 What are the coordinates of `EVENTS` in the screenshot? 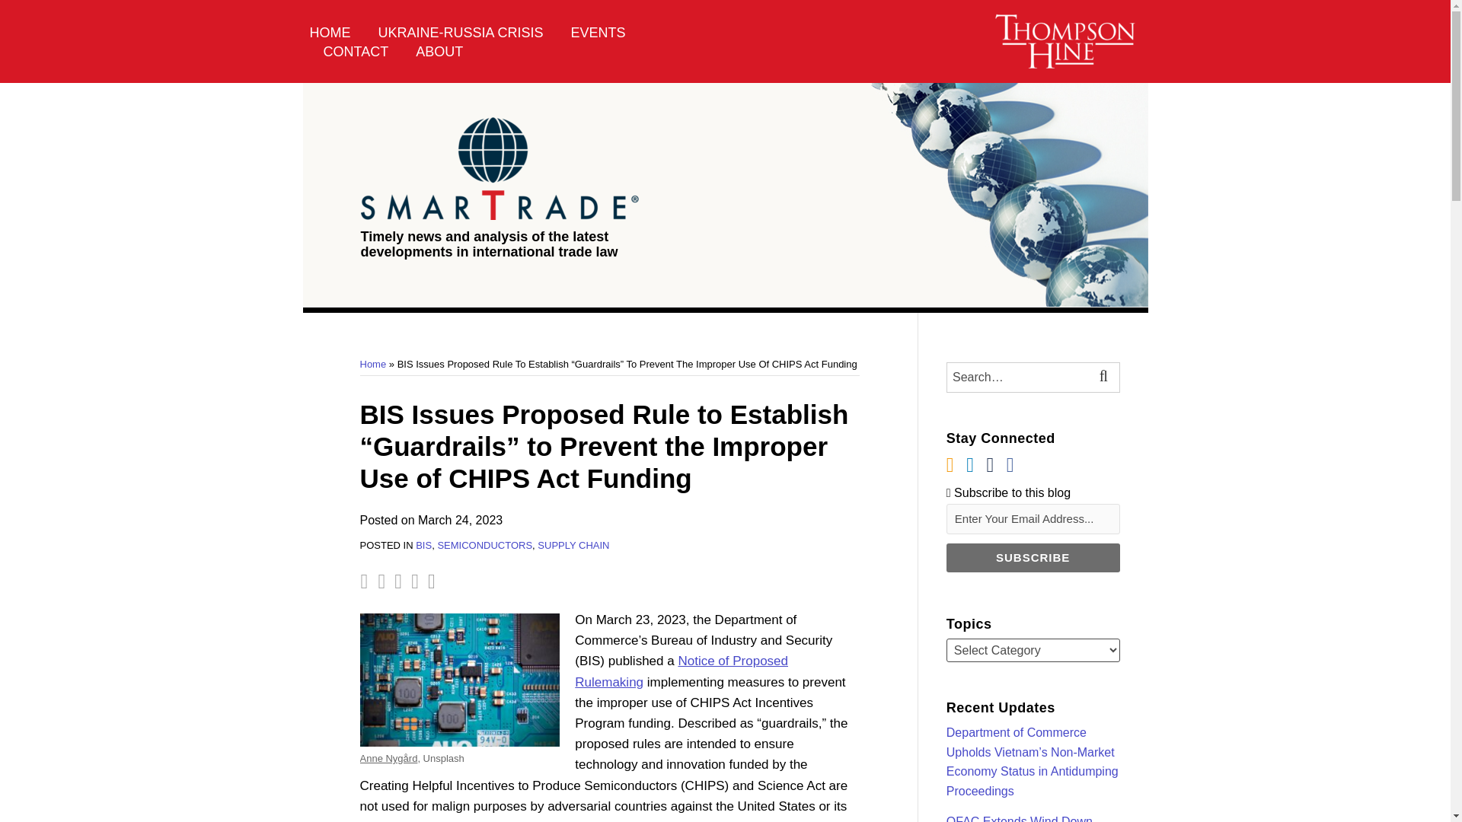 It's located at (599, 32).